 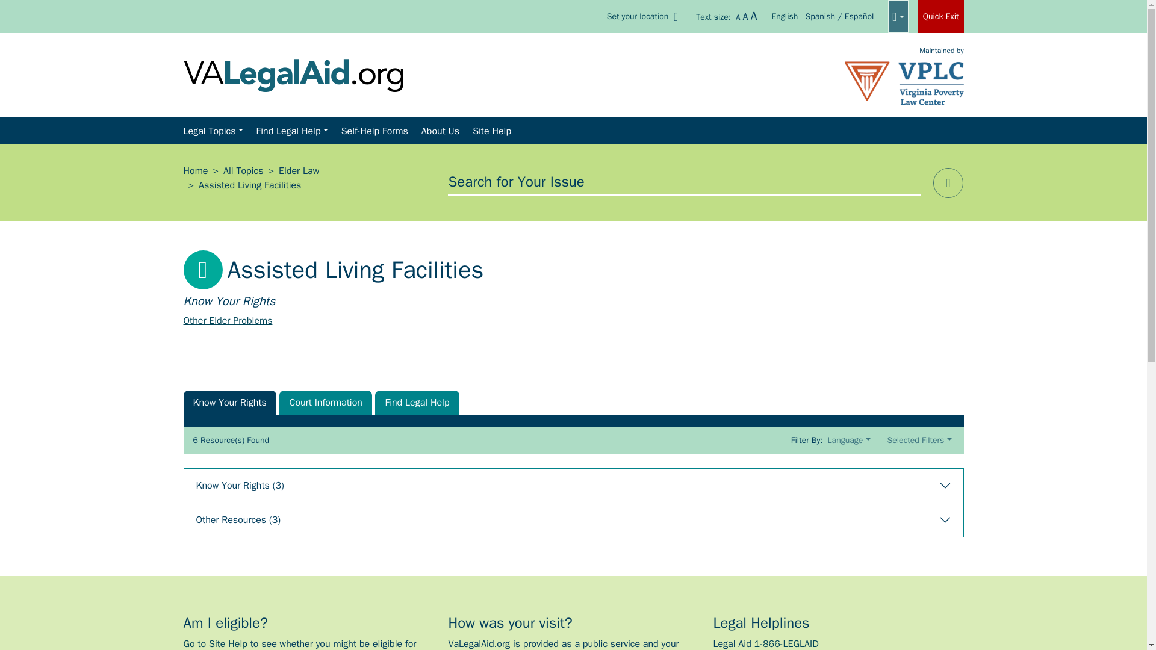 I want to click on Virginia Poverty Law Center, so click(x=904, y=82).